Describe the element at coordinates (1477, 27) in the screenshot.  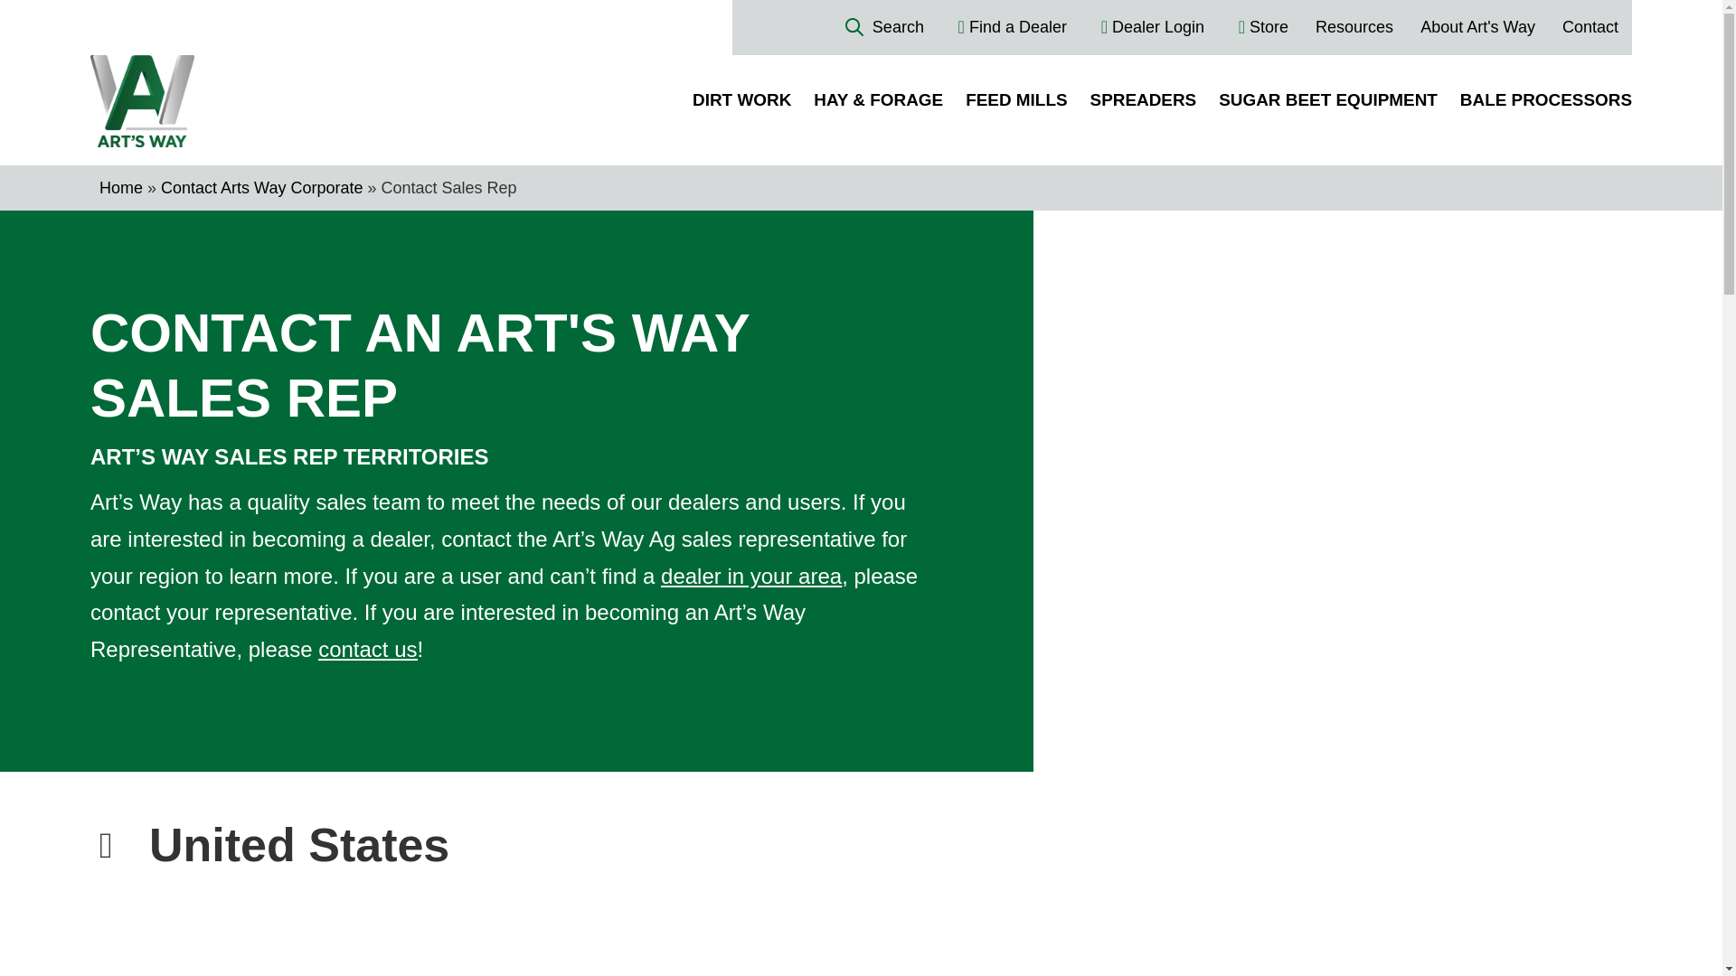
I see `About Art's Way` at that location.